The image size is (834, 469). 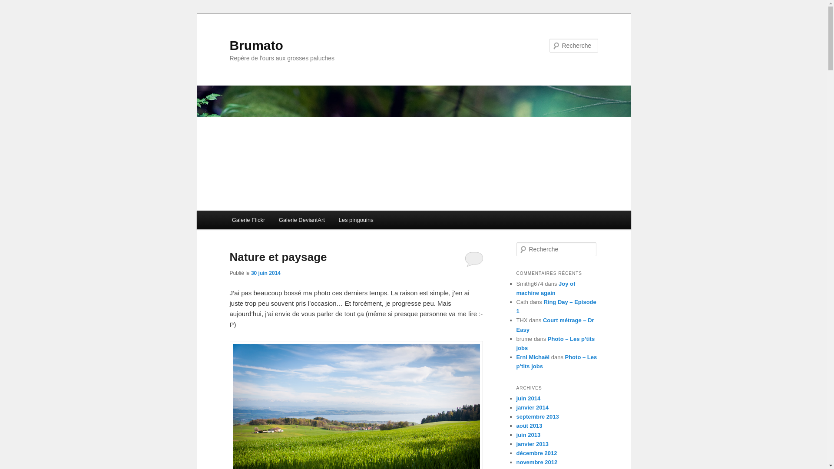 What do you see at coordinates (266, 273) in the screenshot?
I see `30 juin 2014` at bounding box center [266, 273].